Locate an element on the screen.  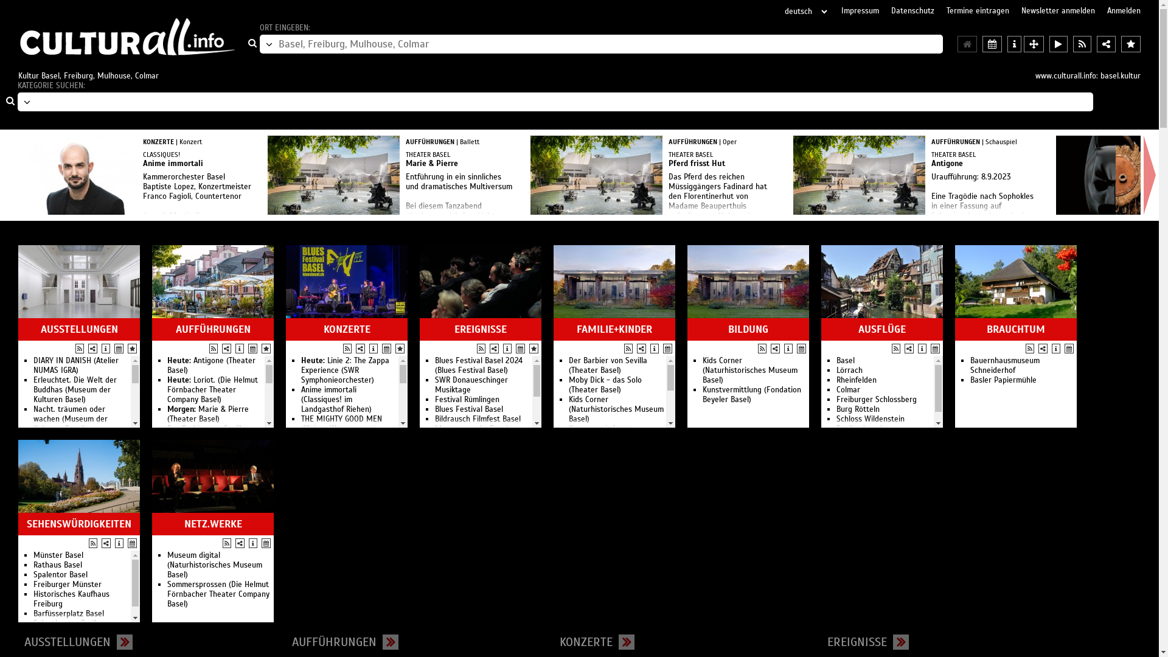
AUSSTELLUNGEN is located at coordinates (79, 330).